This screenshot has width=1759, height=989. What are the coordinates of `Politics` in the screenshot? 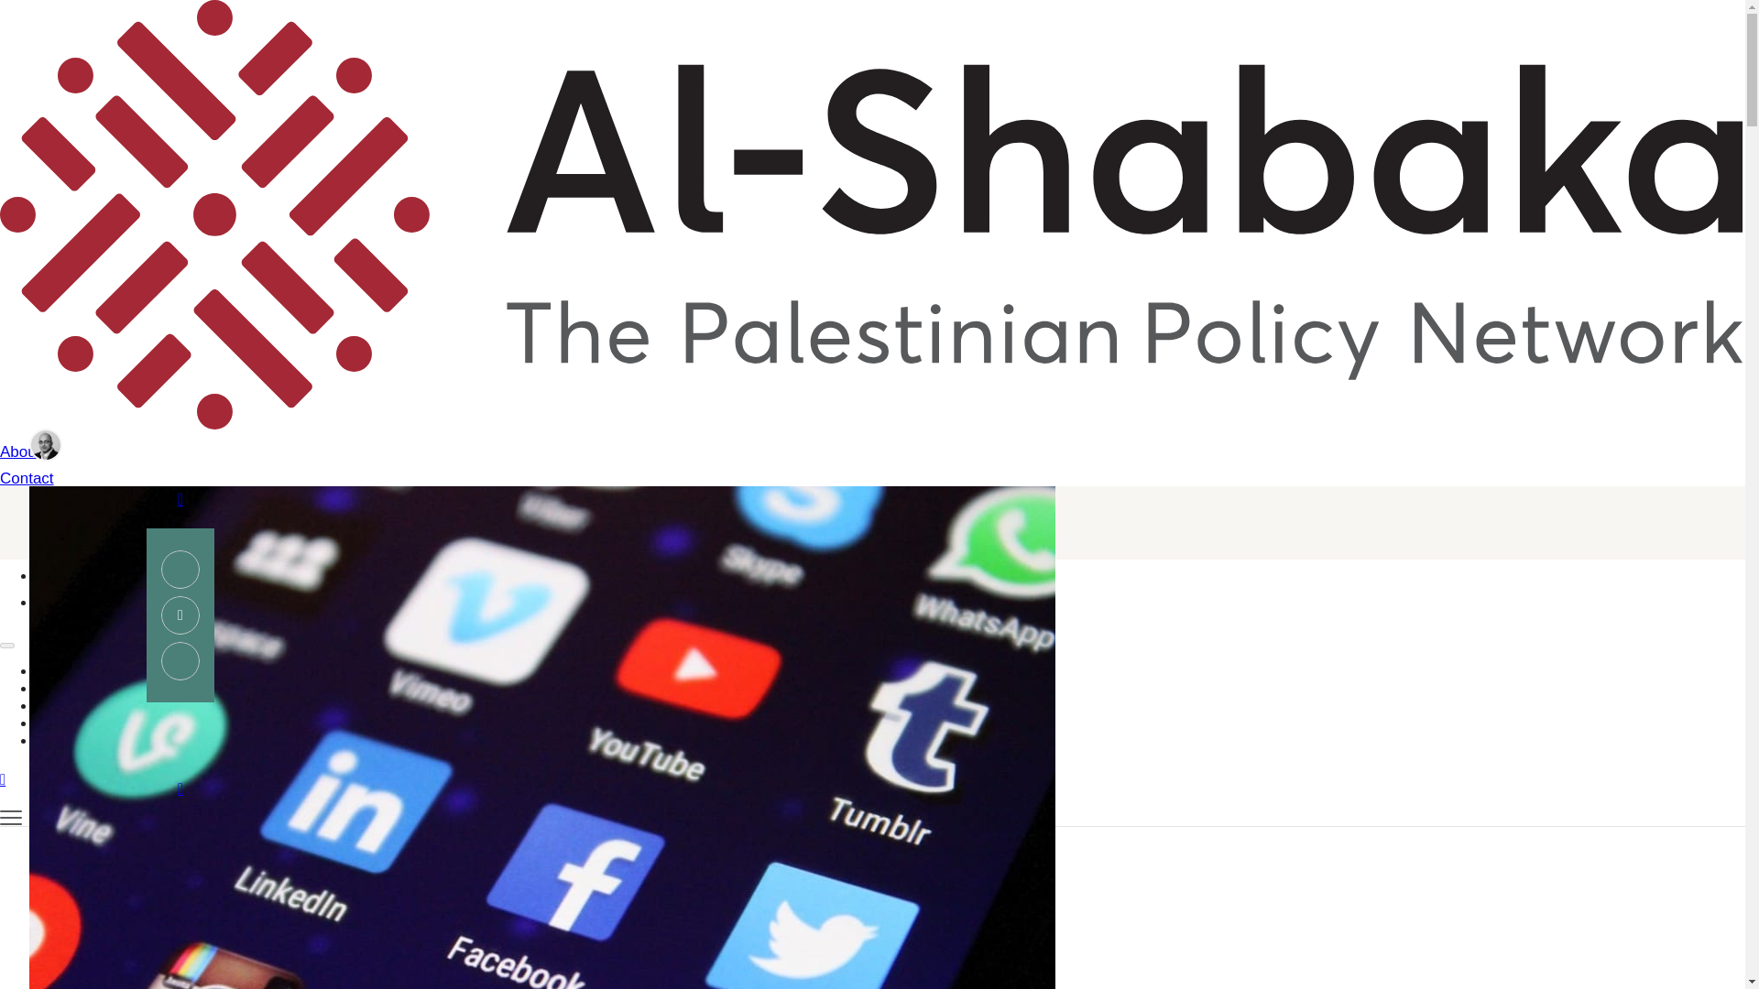 It's located at (152, 816).